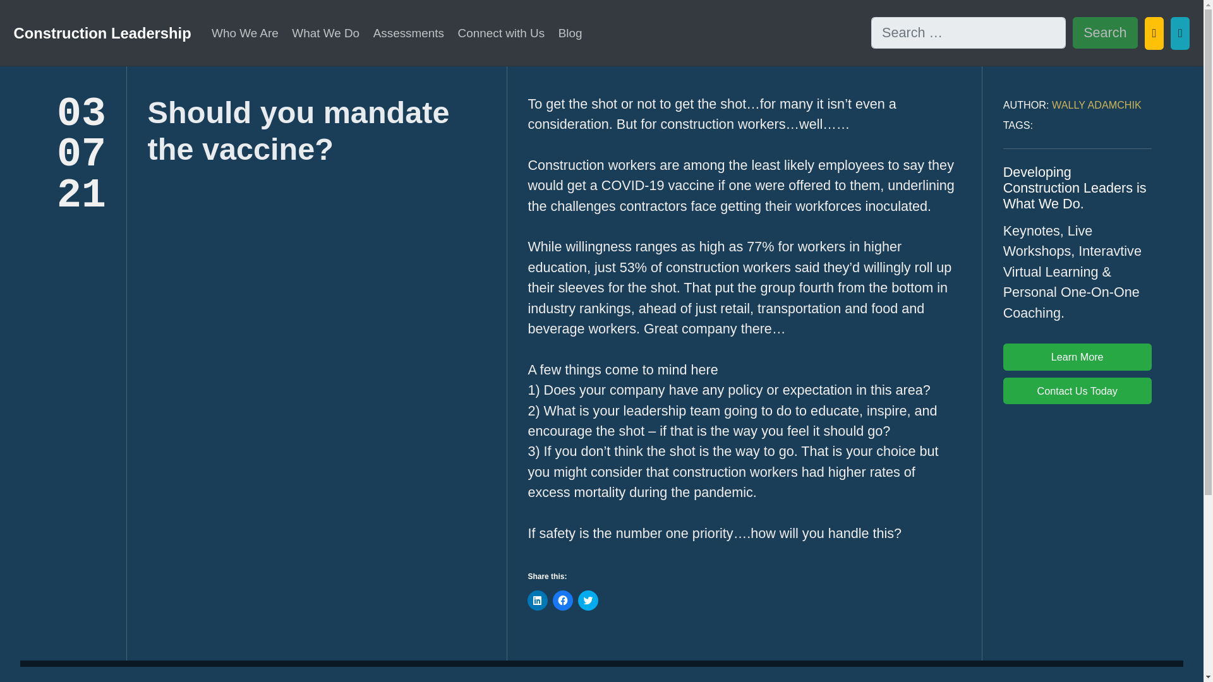 The height and width of the screenshot is (682, 1213). I want to click on Wally Adamchik, so click(1096, 104).